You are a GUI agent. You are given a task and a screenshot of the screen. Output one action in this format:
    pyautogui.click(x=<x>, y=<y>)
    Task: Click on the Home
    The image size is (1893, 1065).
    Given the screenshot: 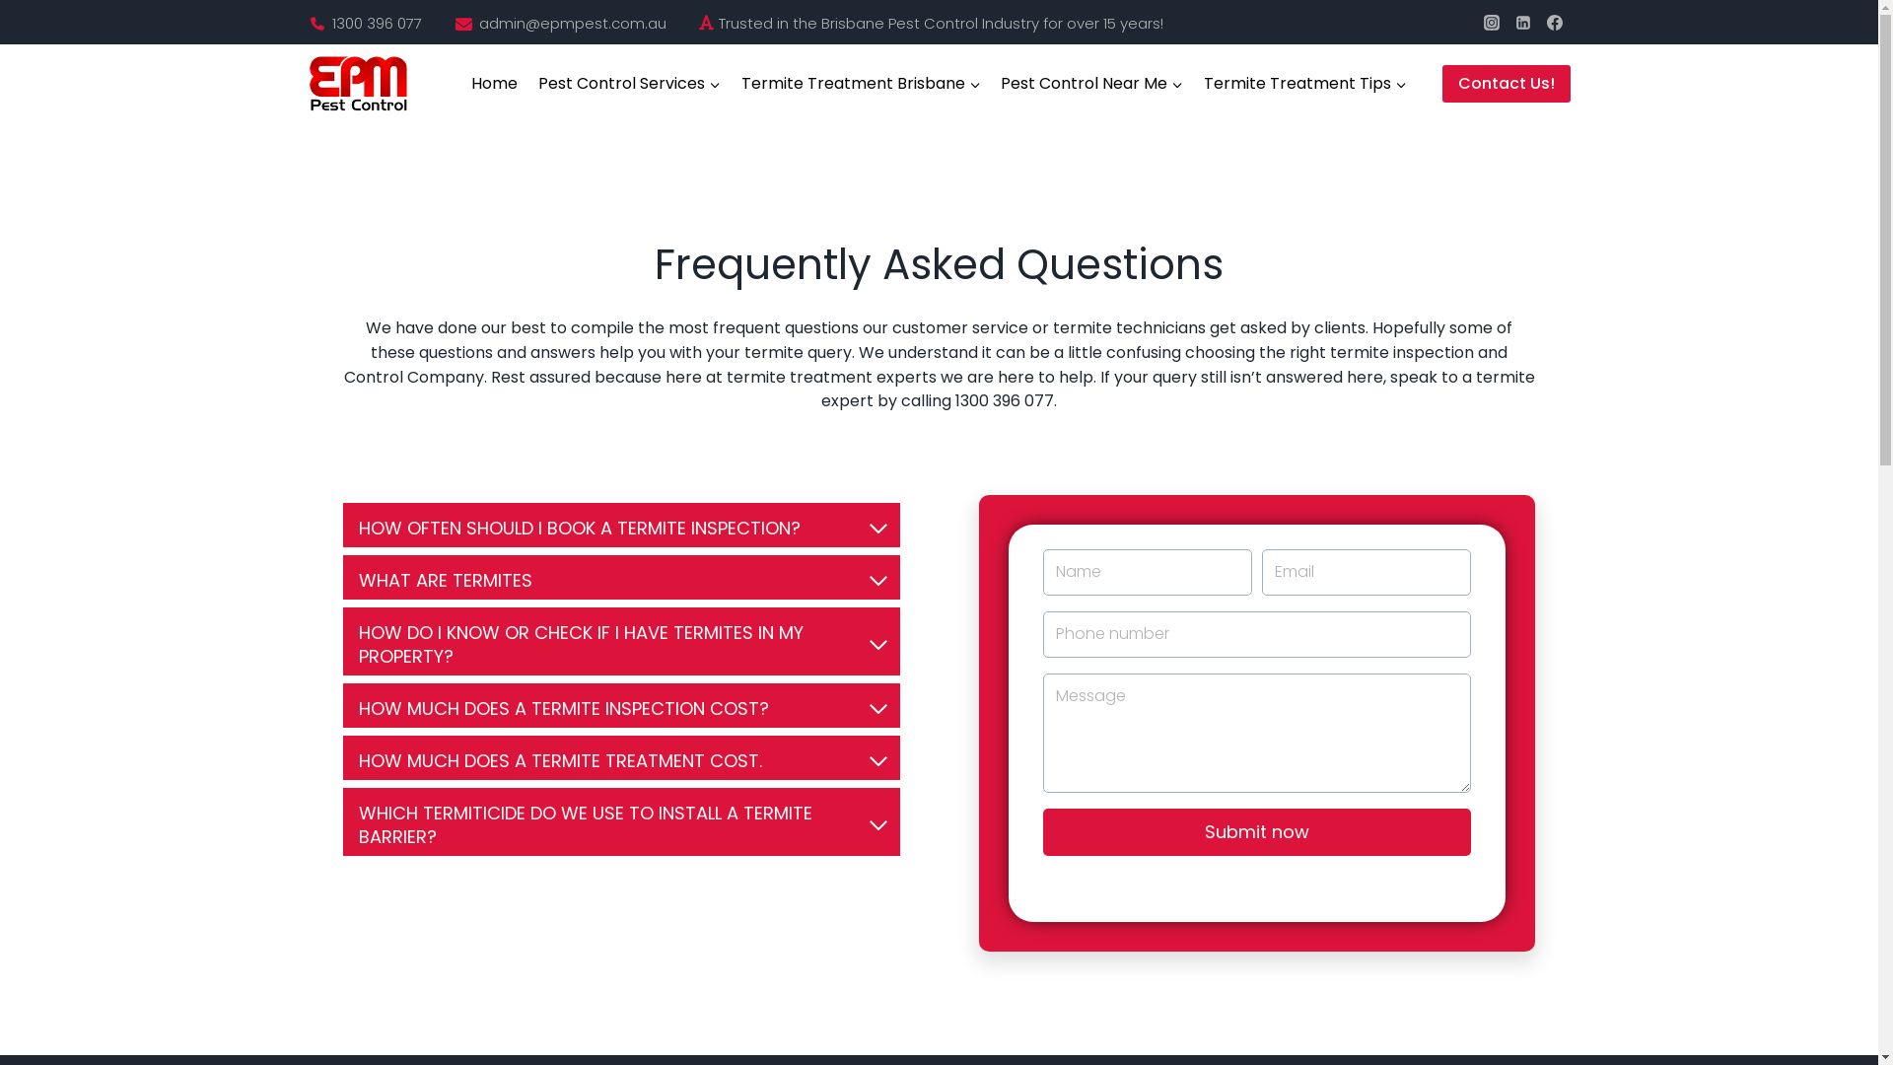 What is the action you would take?
    pyautogui.click(x=495, y=85)
    